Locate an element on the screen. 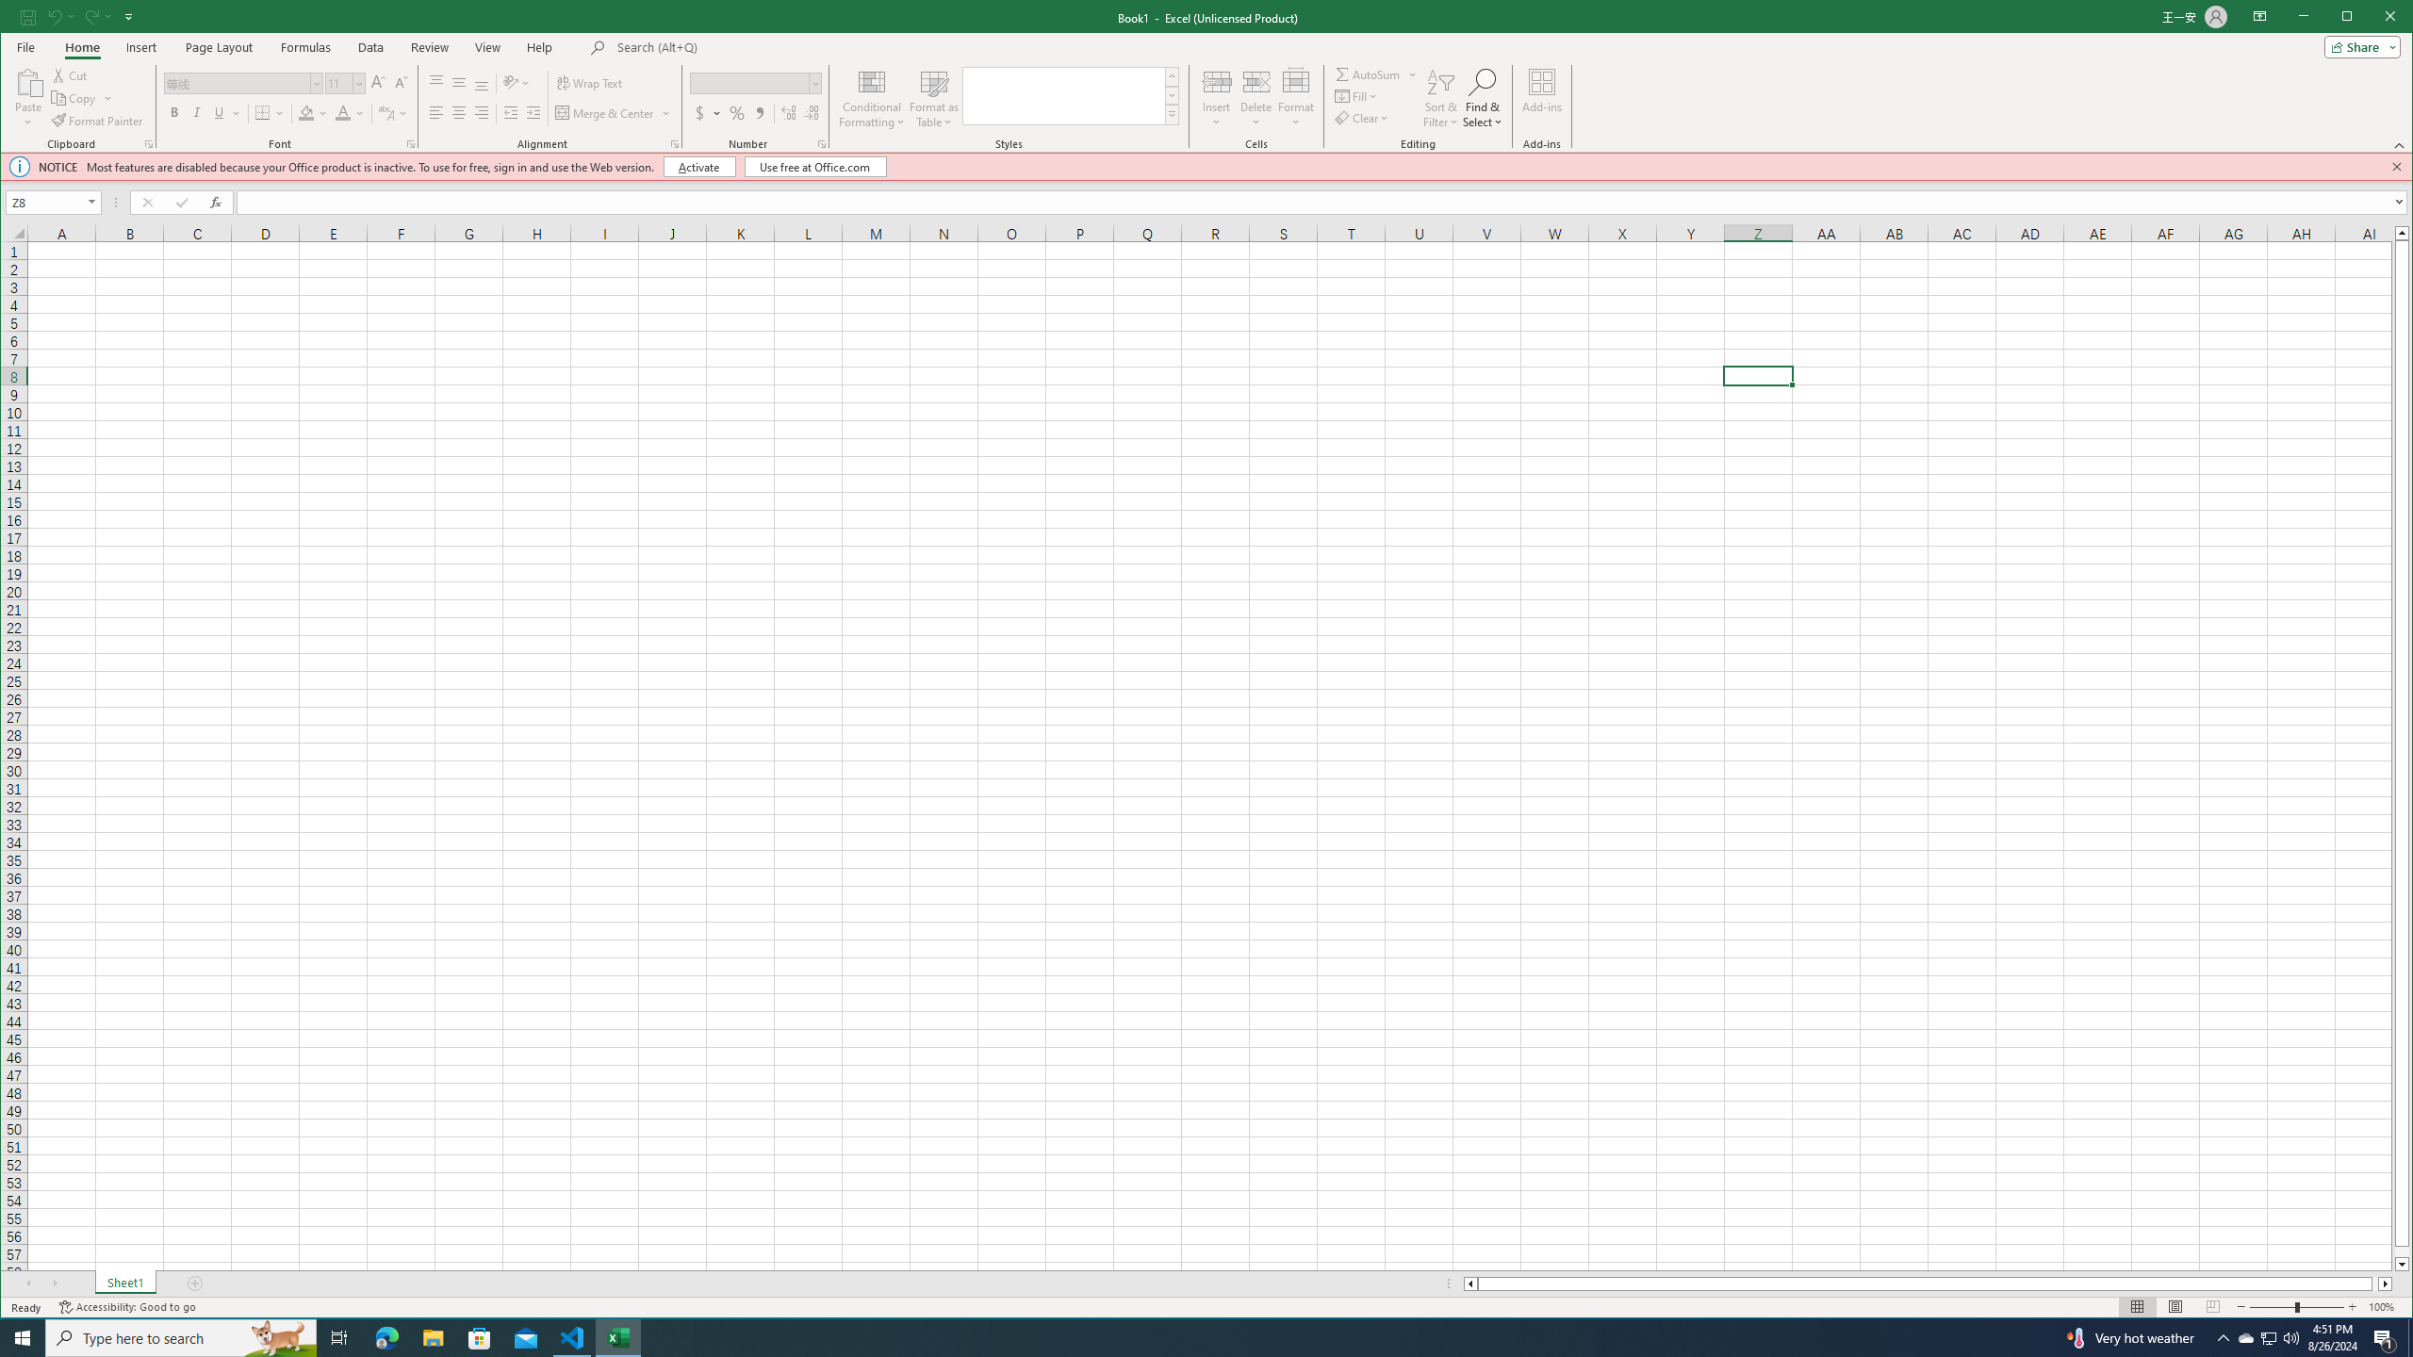 The width and height of the screenshot is (2413, 1357). Decrease Indent is located at coordinates (509, 113).